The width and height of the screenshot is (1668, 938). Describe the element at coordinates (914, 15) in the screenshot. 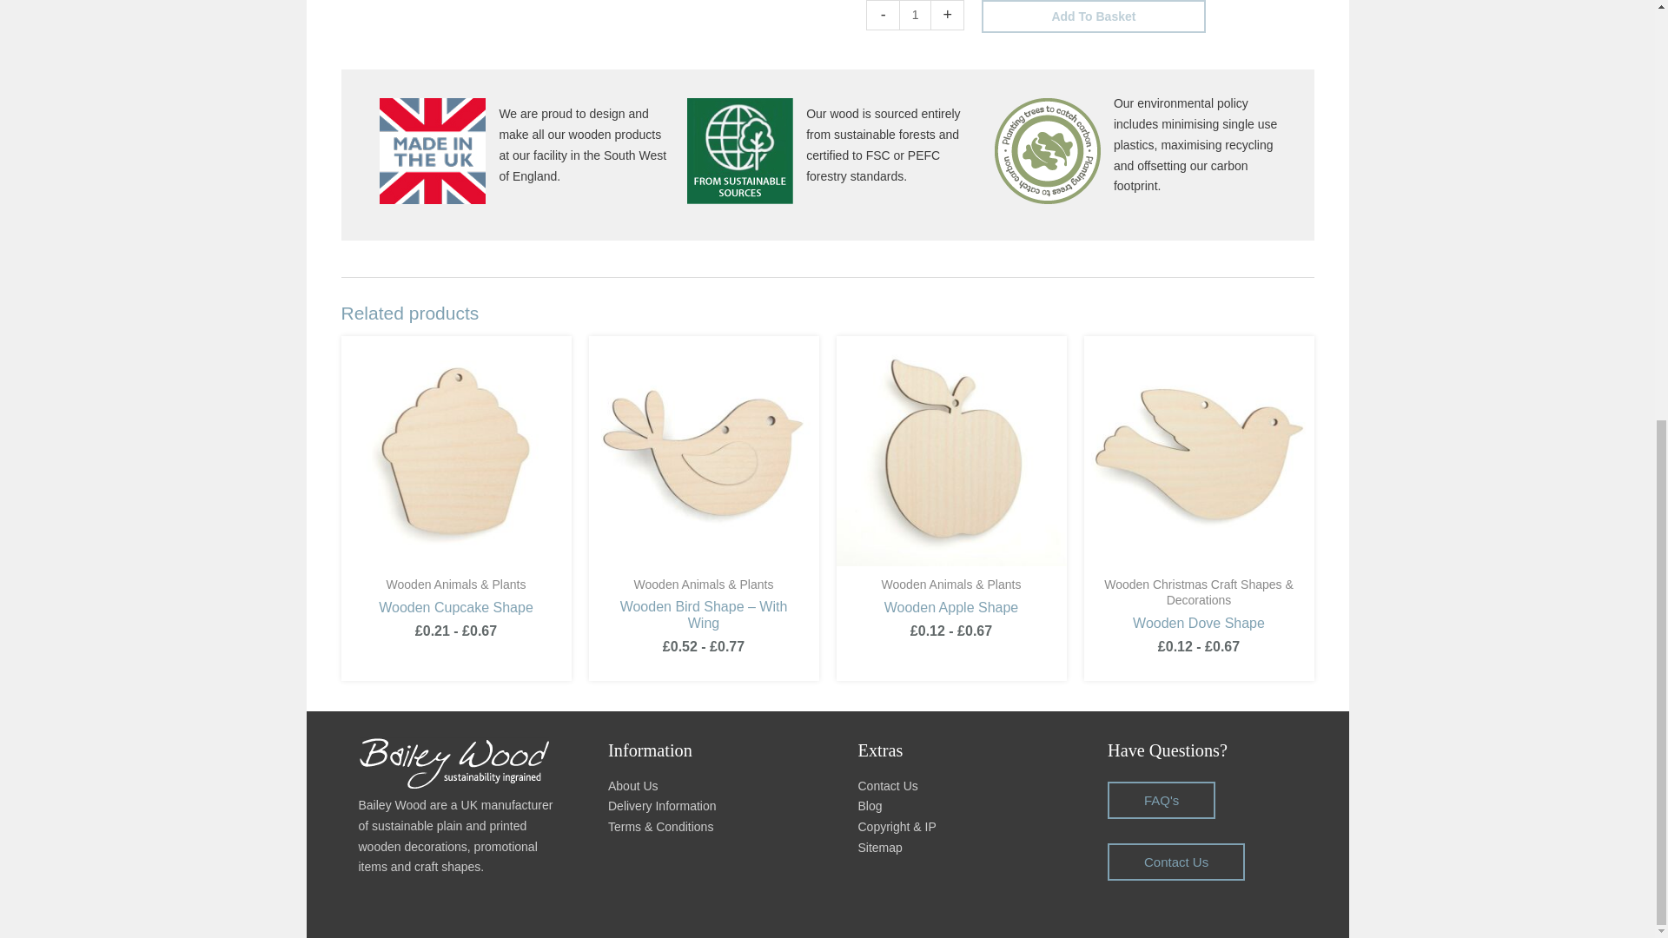

I see `1` at that location.